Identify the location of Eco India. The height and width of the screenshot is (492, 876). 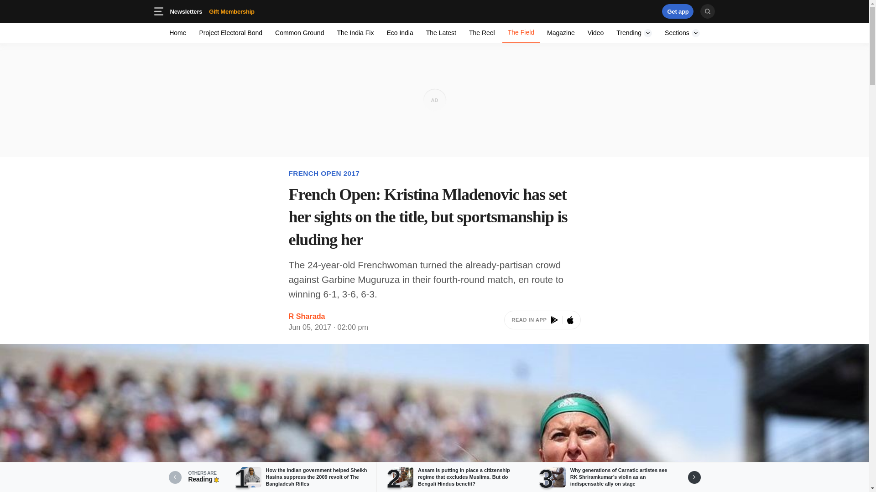
(299, 33).